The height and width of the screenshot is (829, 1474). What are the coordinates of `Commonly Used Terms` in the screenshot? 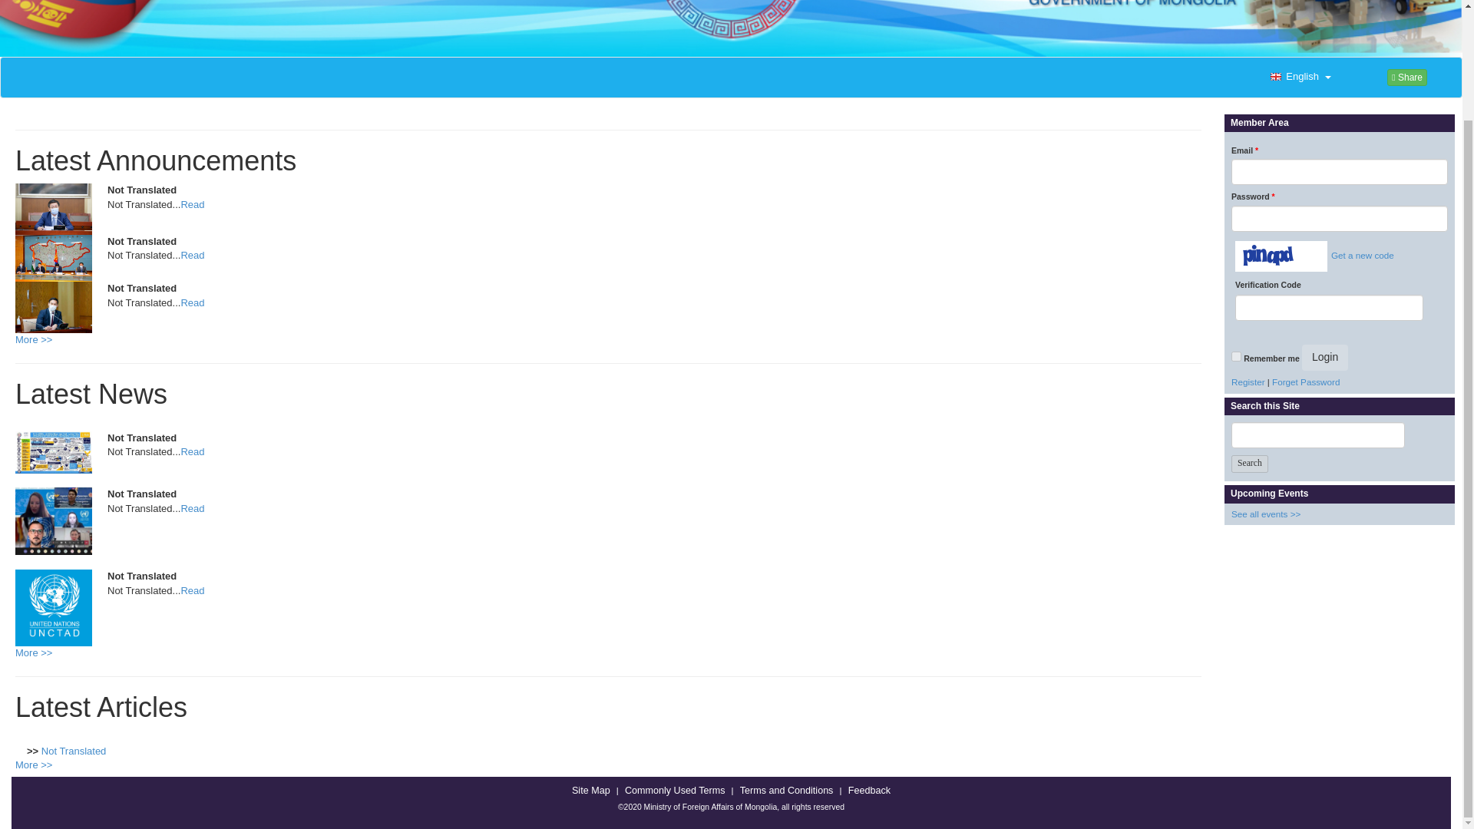 It's located at (674, 791).